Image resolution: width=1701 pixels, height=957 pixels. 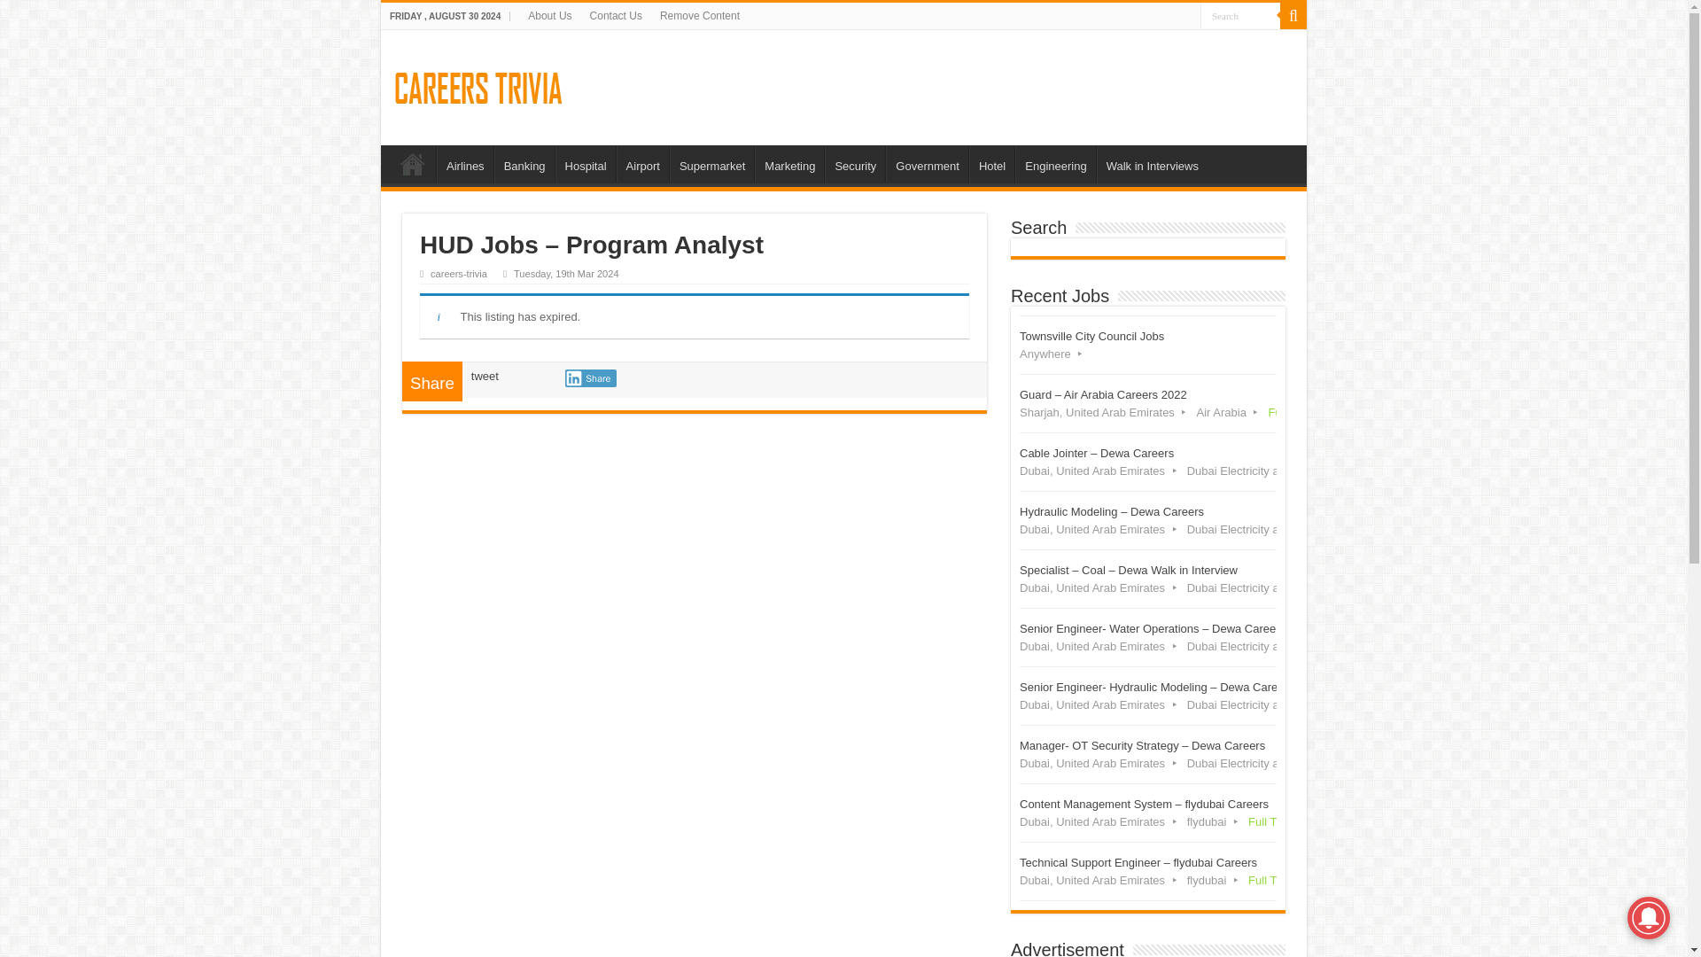 What do you see at coordinates (854, 164) in the screenshot?
I see `Hospital` at bounding box center [854, 164].